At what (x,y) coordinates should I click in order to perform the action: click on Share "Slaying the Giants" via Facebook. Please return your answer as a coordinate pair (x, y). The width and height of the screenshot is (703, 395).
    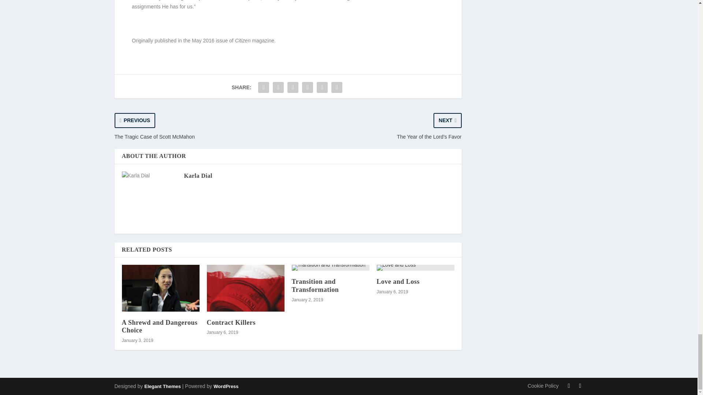
    Looking at the image, I should click on (264, 87).